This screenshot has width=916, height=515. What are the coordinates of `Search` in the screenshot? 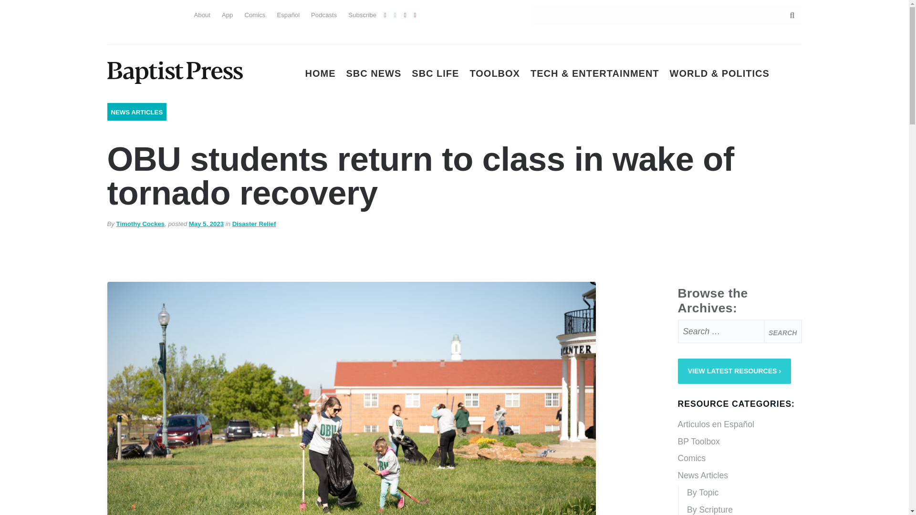 It's located at (787, 15).